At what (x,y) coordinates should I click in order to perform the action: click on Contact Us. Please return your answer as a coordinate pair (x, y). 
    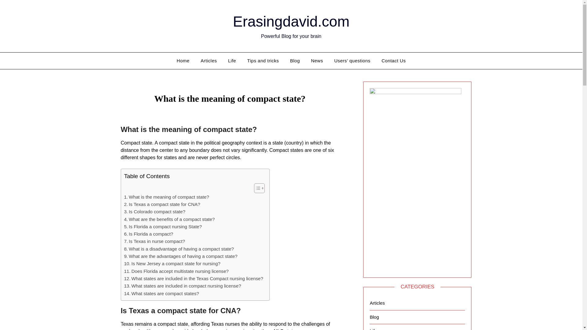
    Looking at the image, I should click on (393, 61).